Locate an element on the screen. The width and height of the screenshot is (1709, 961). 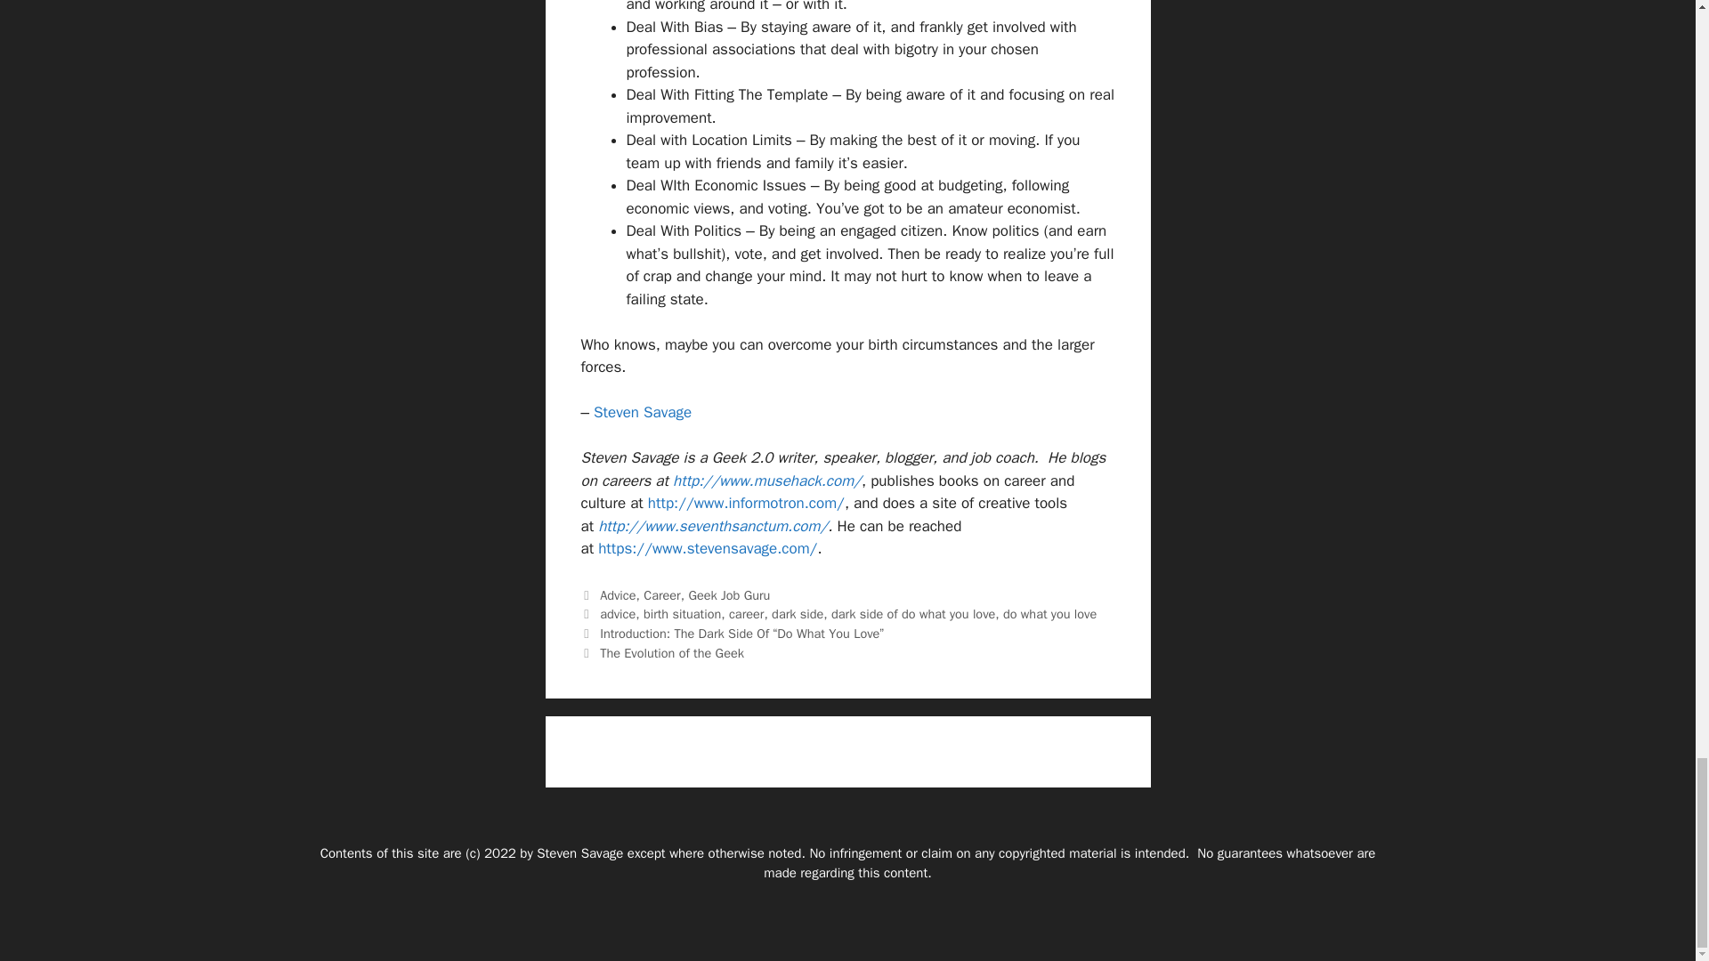
dark side is located at coordinates (798, 614).